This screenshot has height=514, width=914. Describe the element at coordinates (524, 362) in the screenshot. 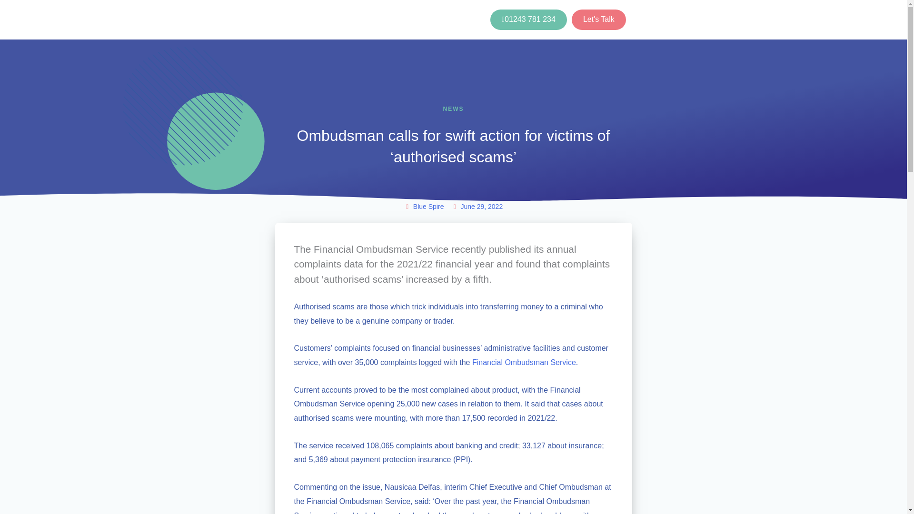

I see `Financial Ombudsman Service` at that location.